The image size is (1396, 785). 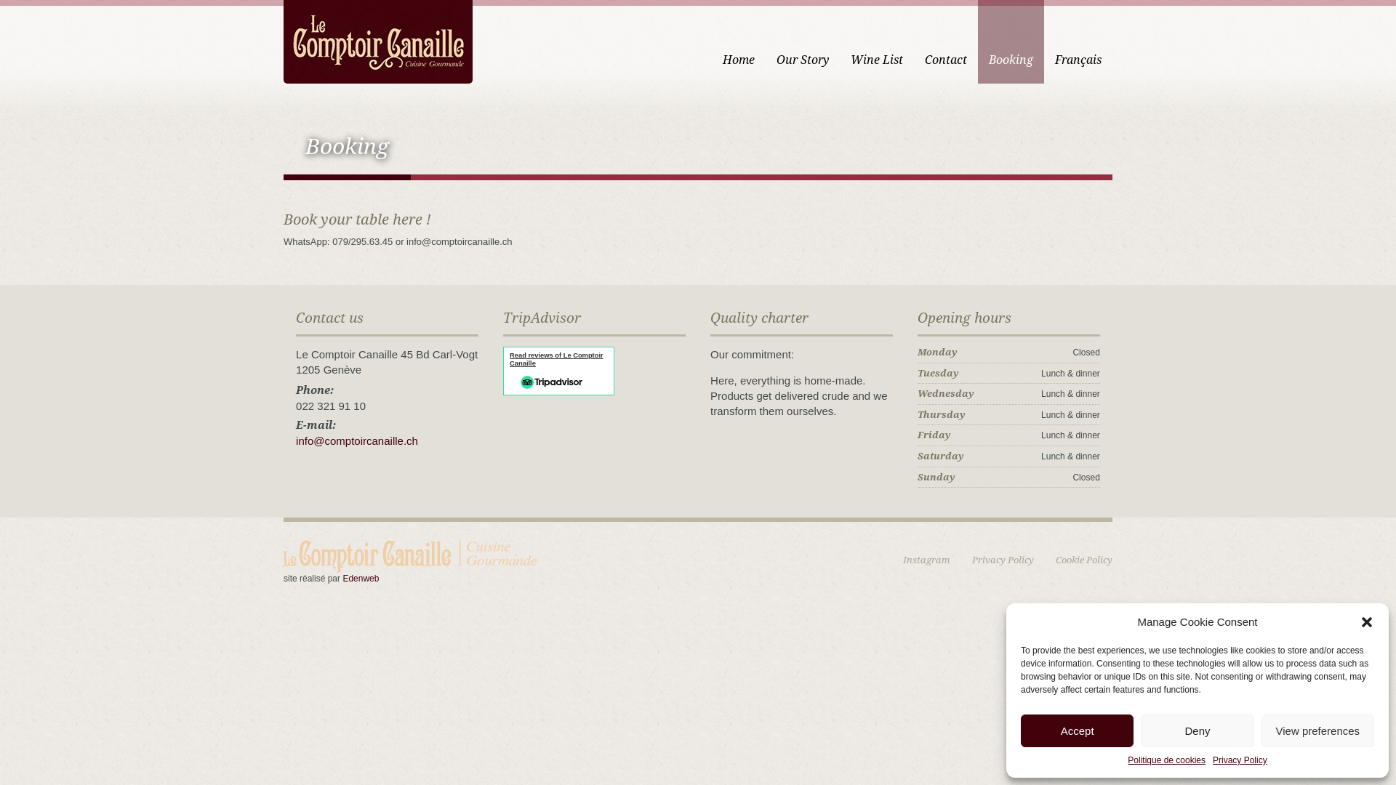 I want to click on Accept, so click(x=1078, y=731).